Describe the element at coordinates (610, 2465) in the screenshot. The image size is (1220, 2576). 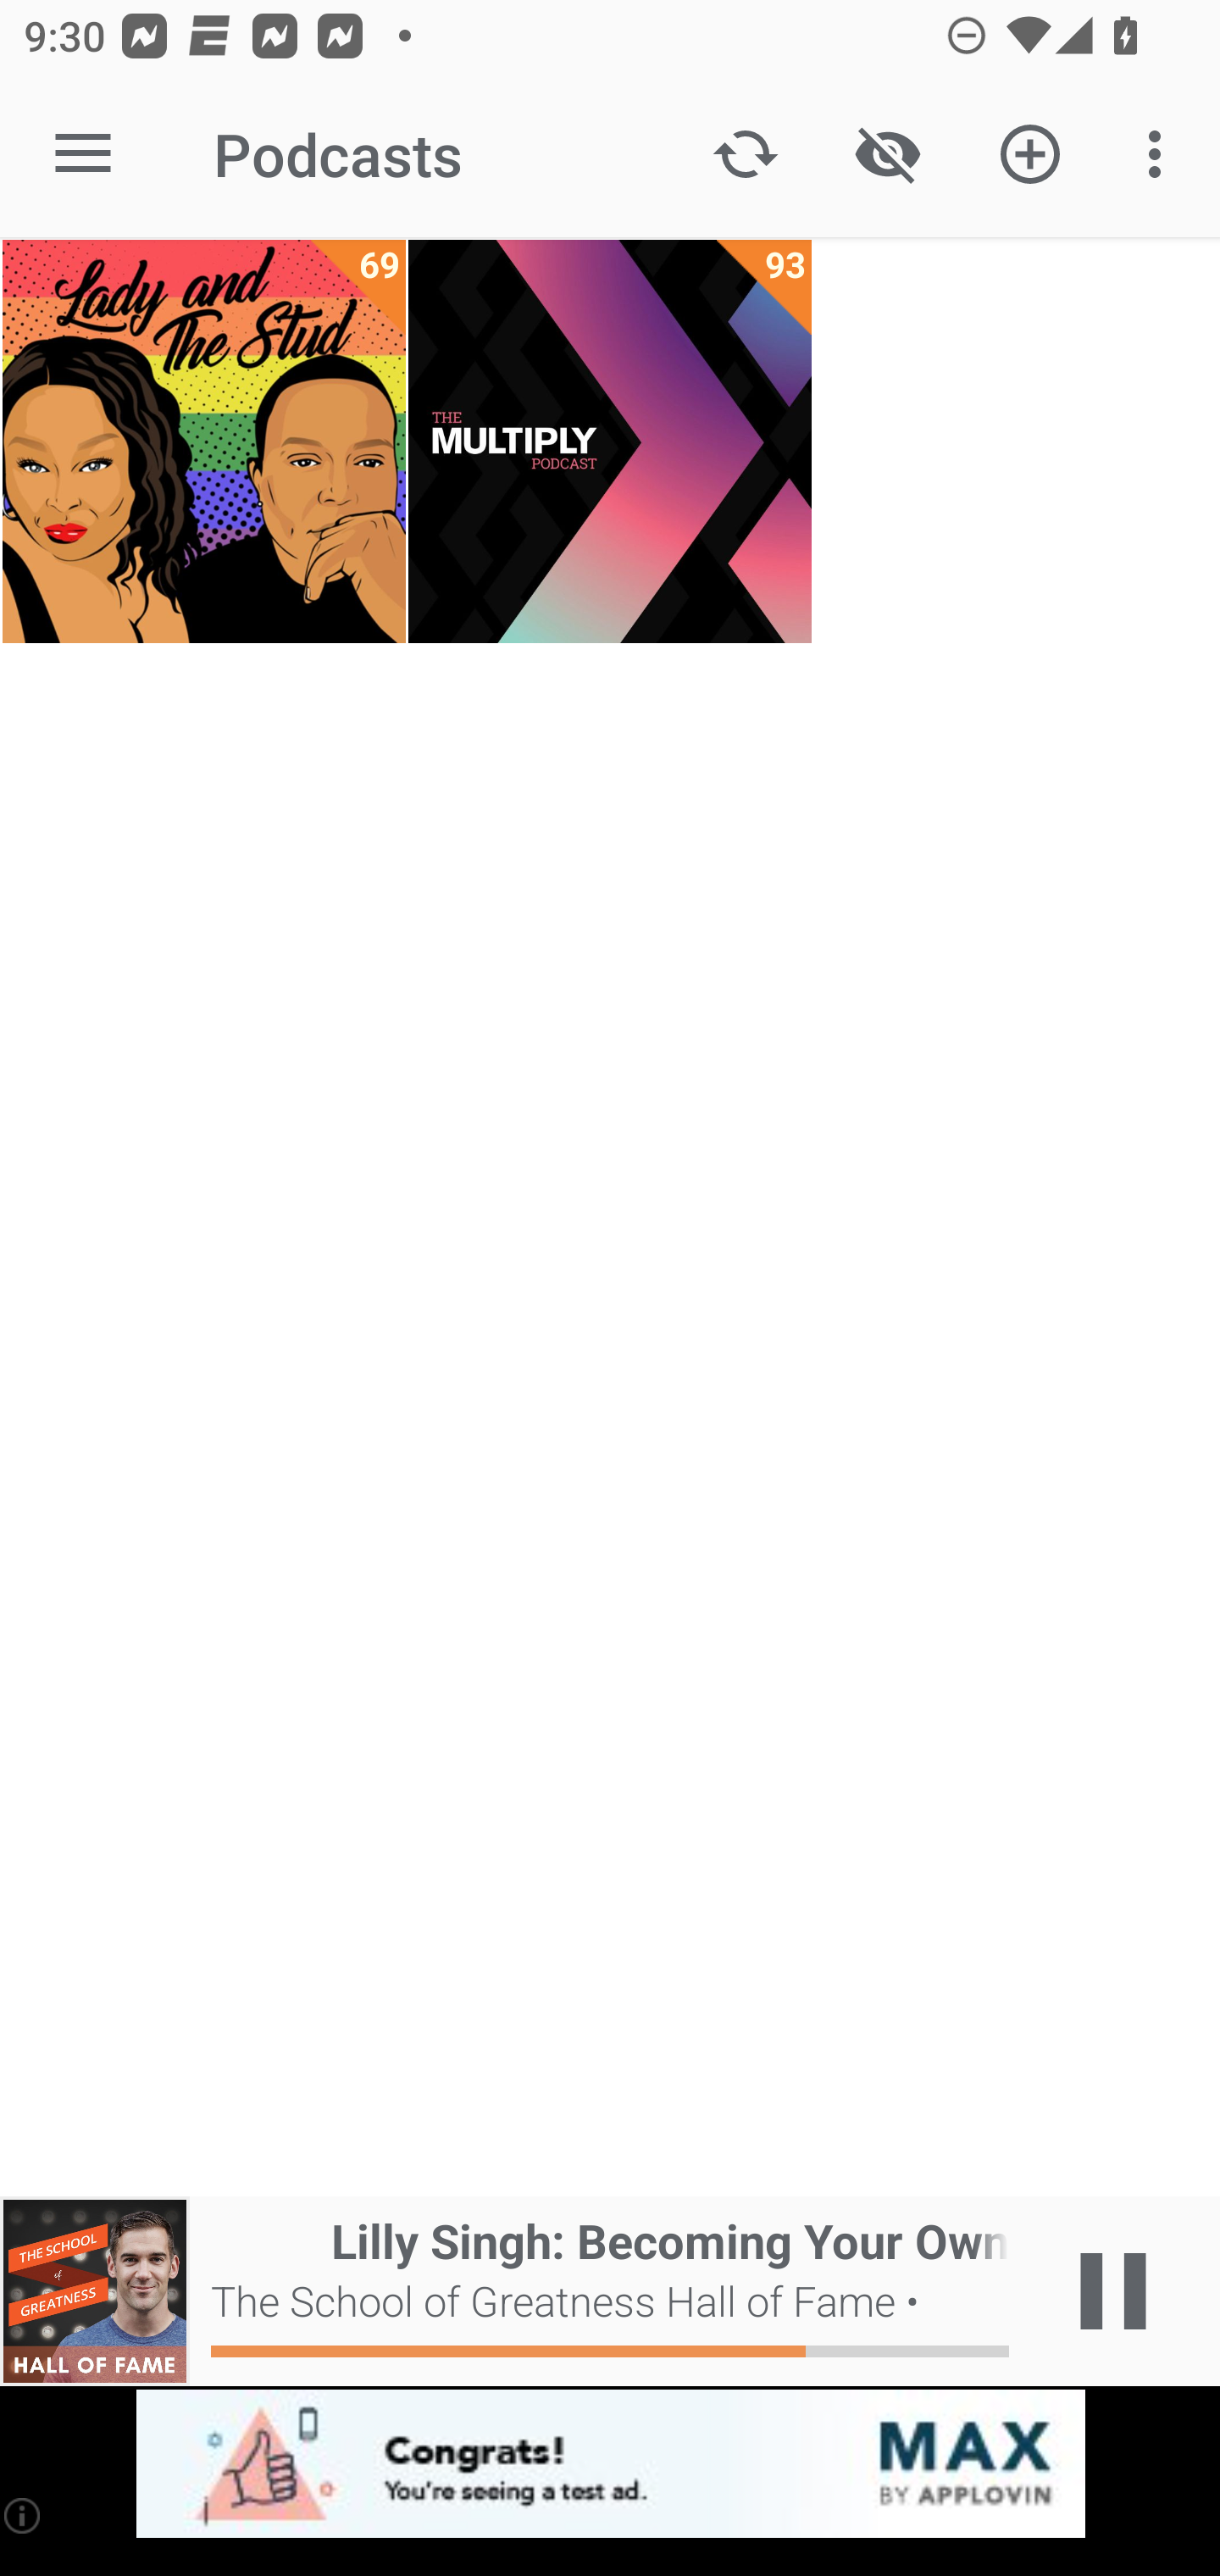
I see `app-monetization` at that location.